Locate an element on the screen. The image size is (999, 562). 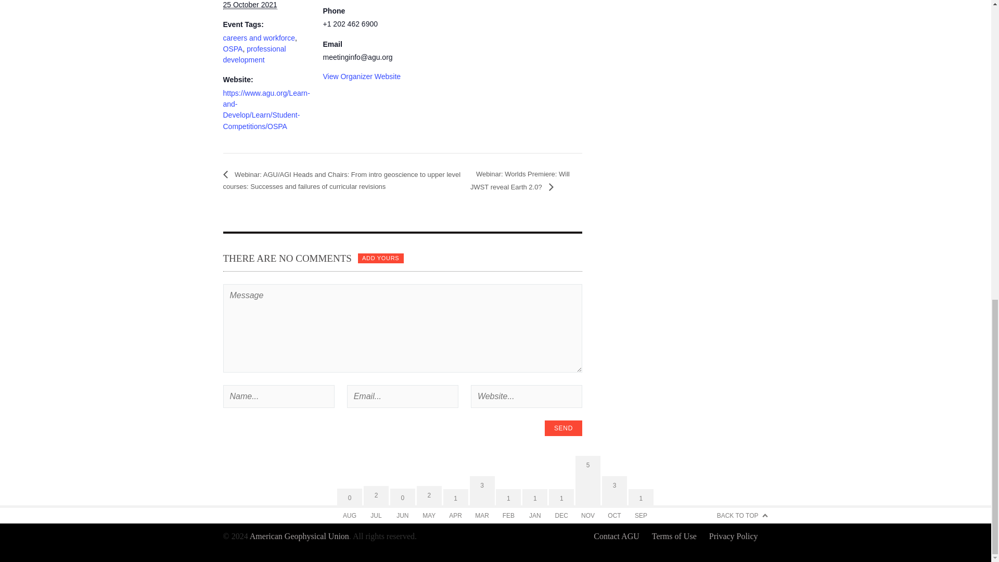
Webinar: Worlds Premiere: Will JWST reveal Earth 2.0? is located at coordinates (520, 181).